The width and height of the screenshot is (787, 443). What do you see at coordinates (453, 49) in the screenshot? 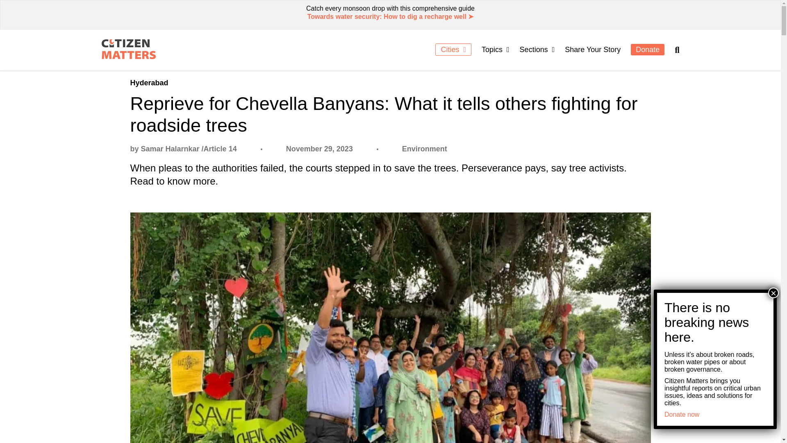
I see `Cities` at bounding box center [453, 49].